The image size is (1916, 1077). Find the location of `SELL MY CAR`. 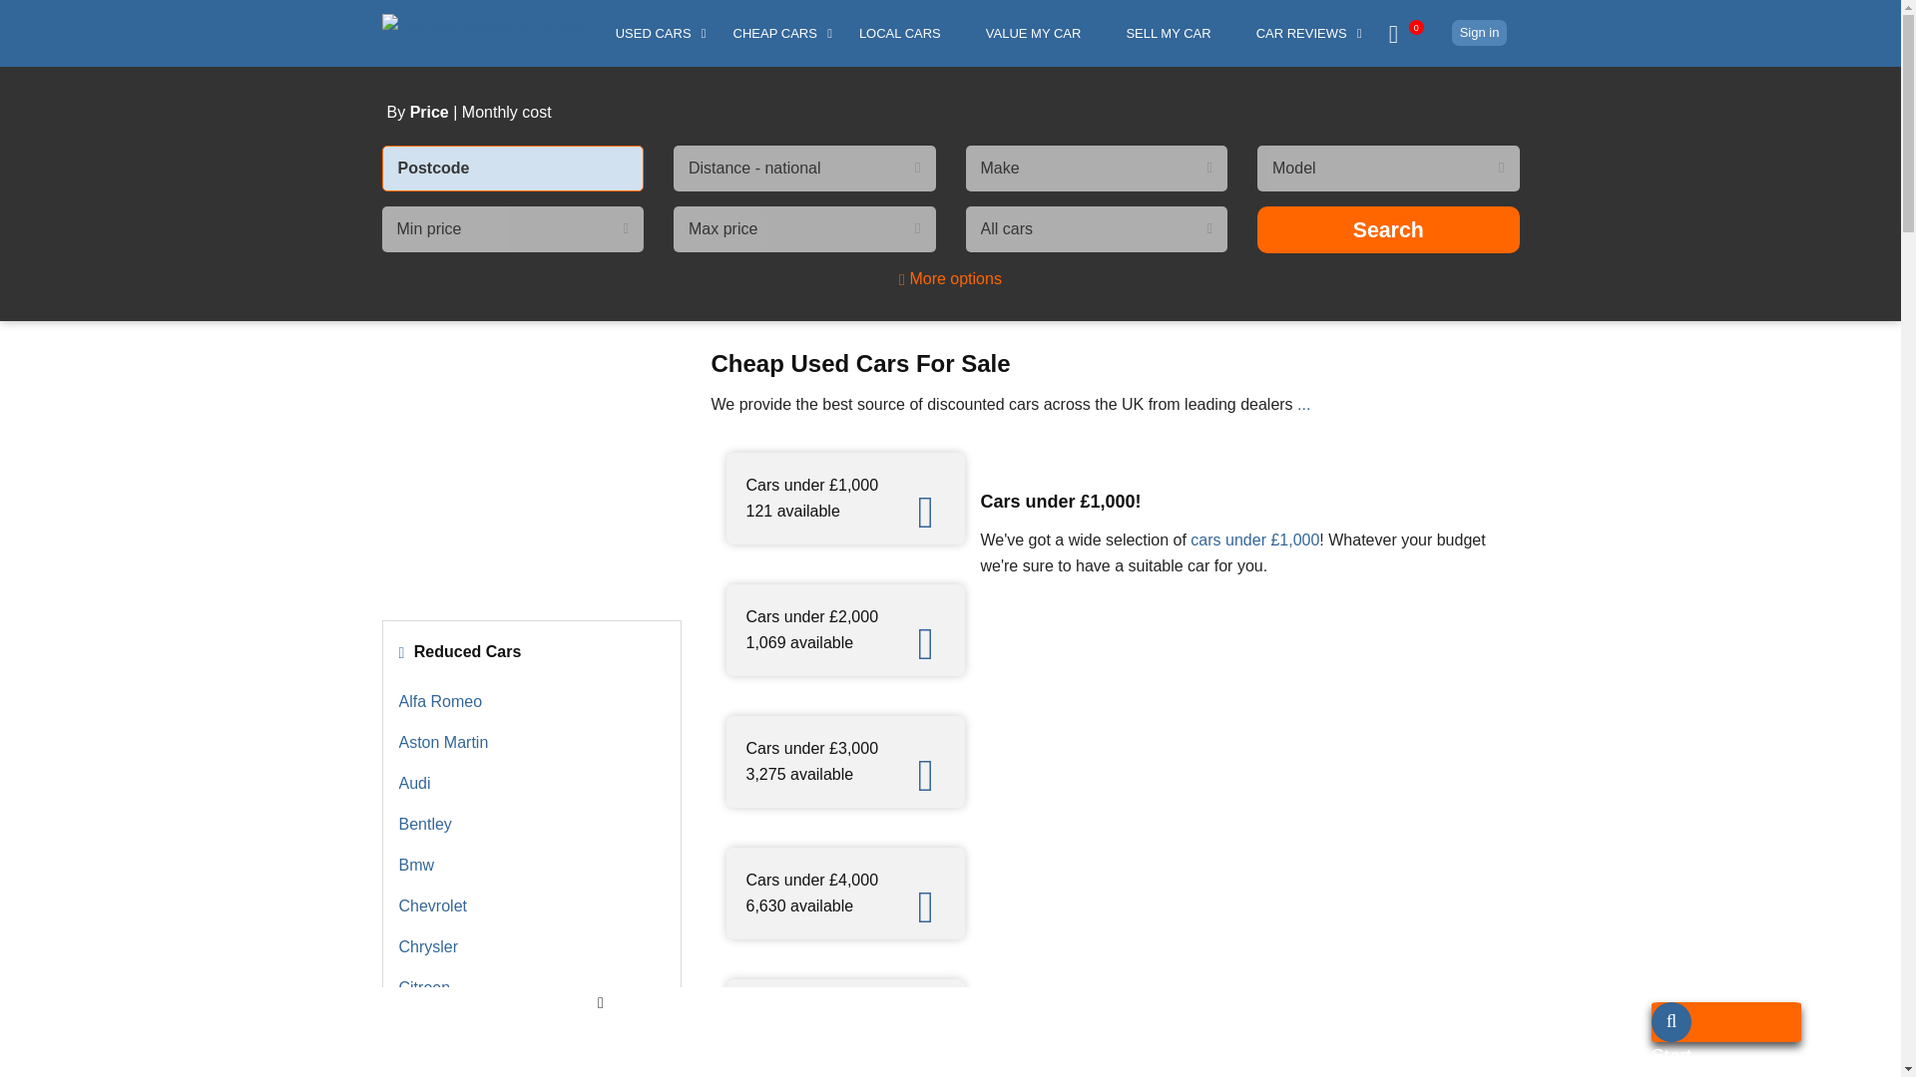

SELL MY CAR is located at coordinates (1166, 33).